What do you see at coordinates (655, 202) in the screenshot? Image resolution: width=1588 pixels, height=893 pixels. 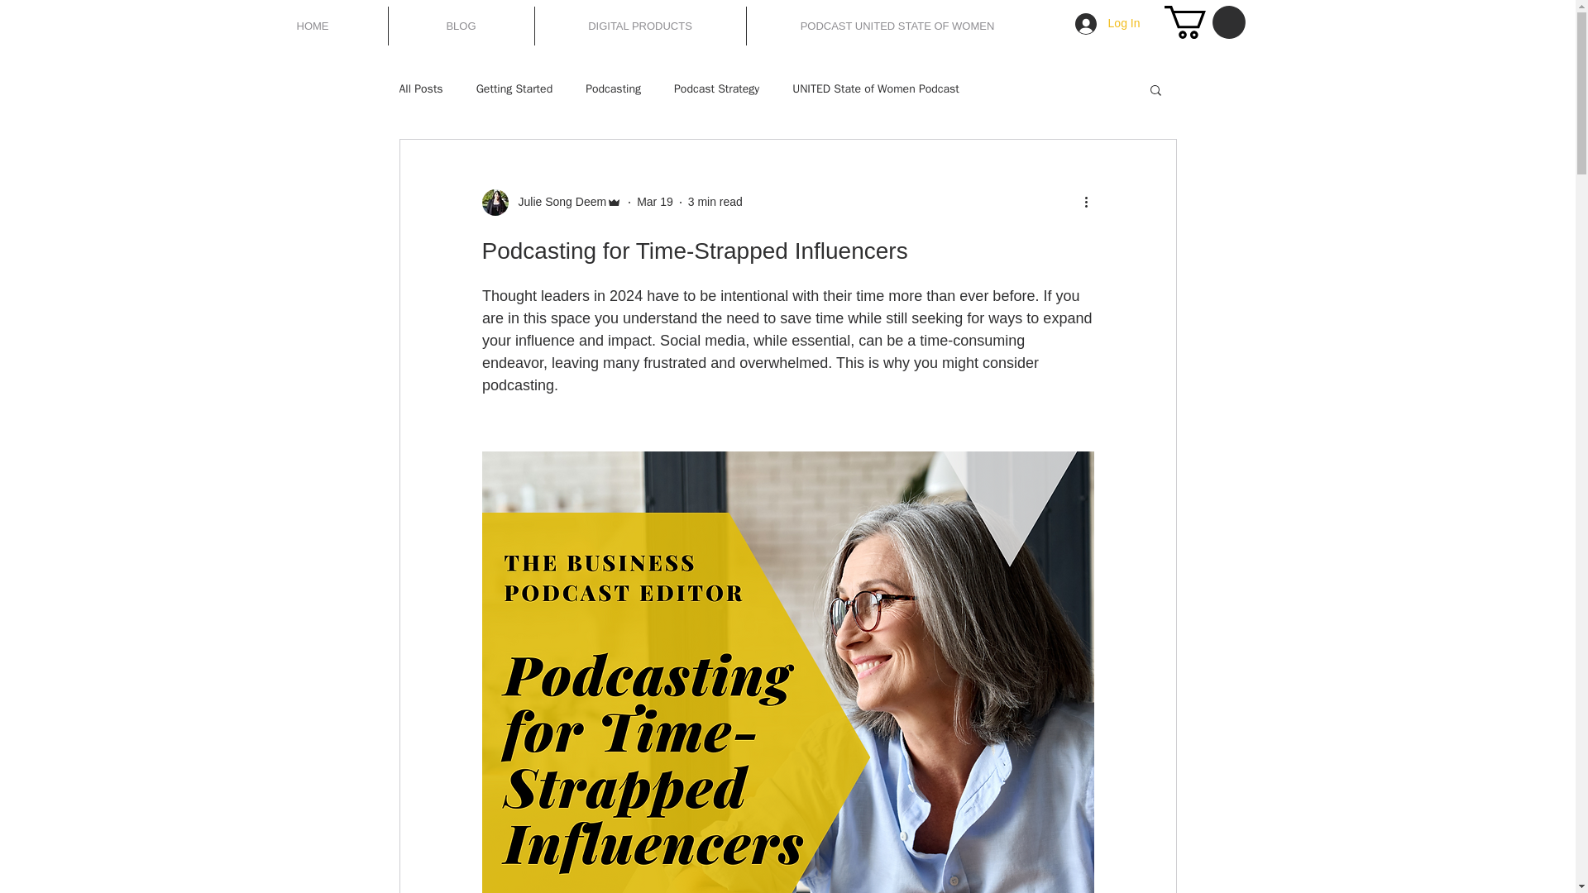 I see `Mar 19` at bounding box center [655, 202].